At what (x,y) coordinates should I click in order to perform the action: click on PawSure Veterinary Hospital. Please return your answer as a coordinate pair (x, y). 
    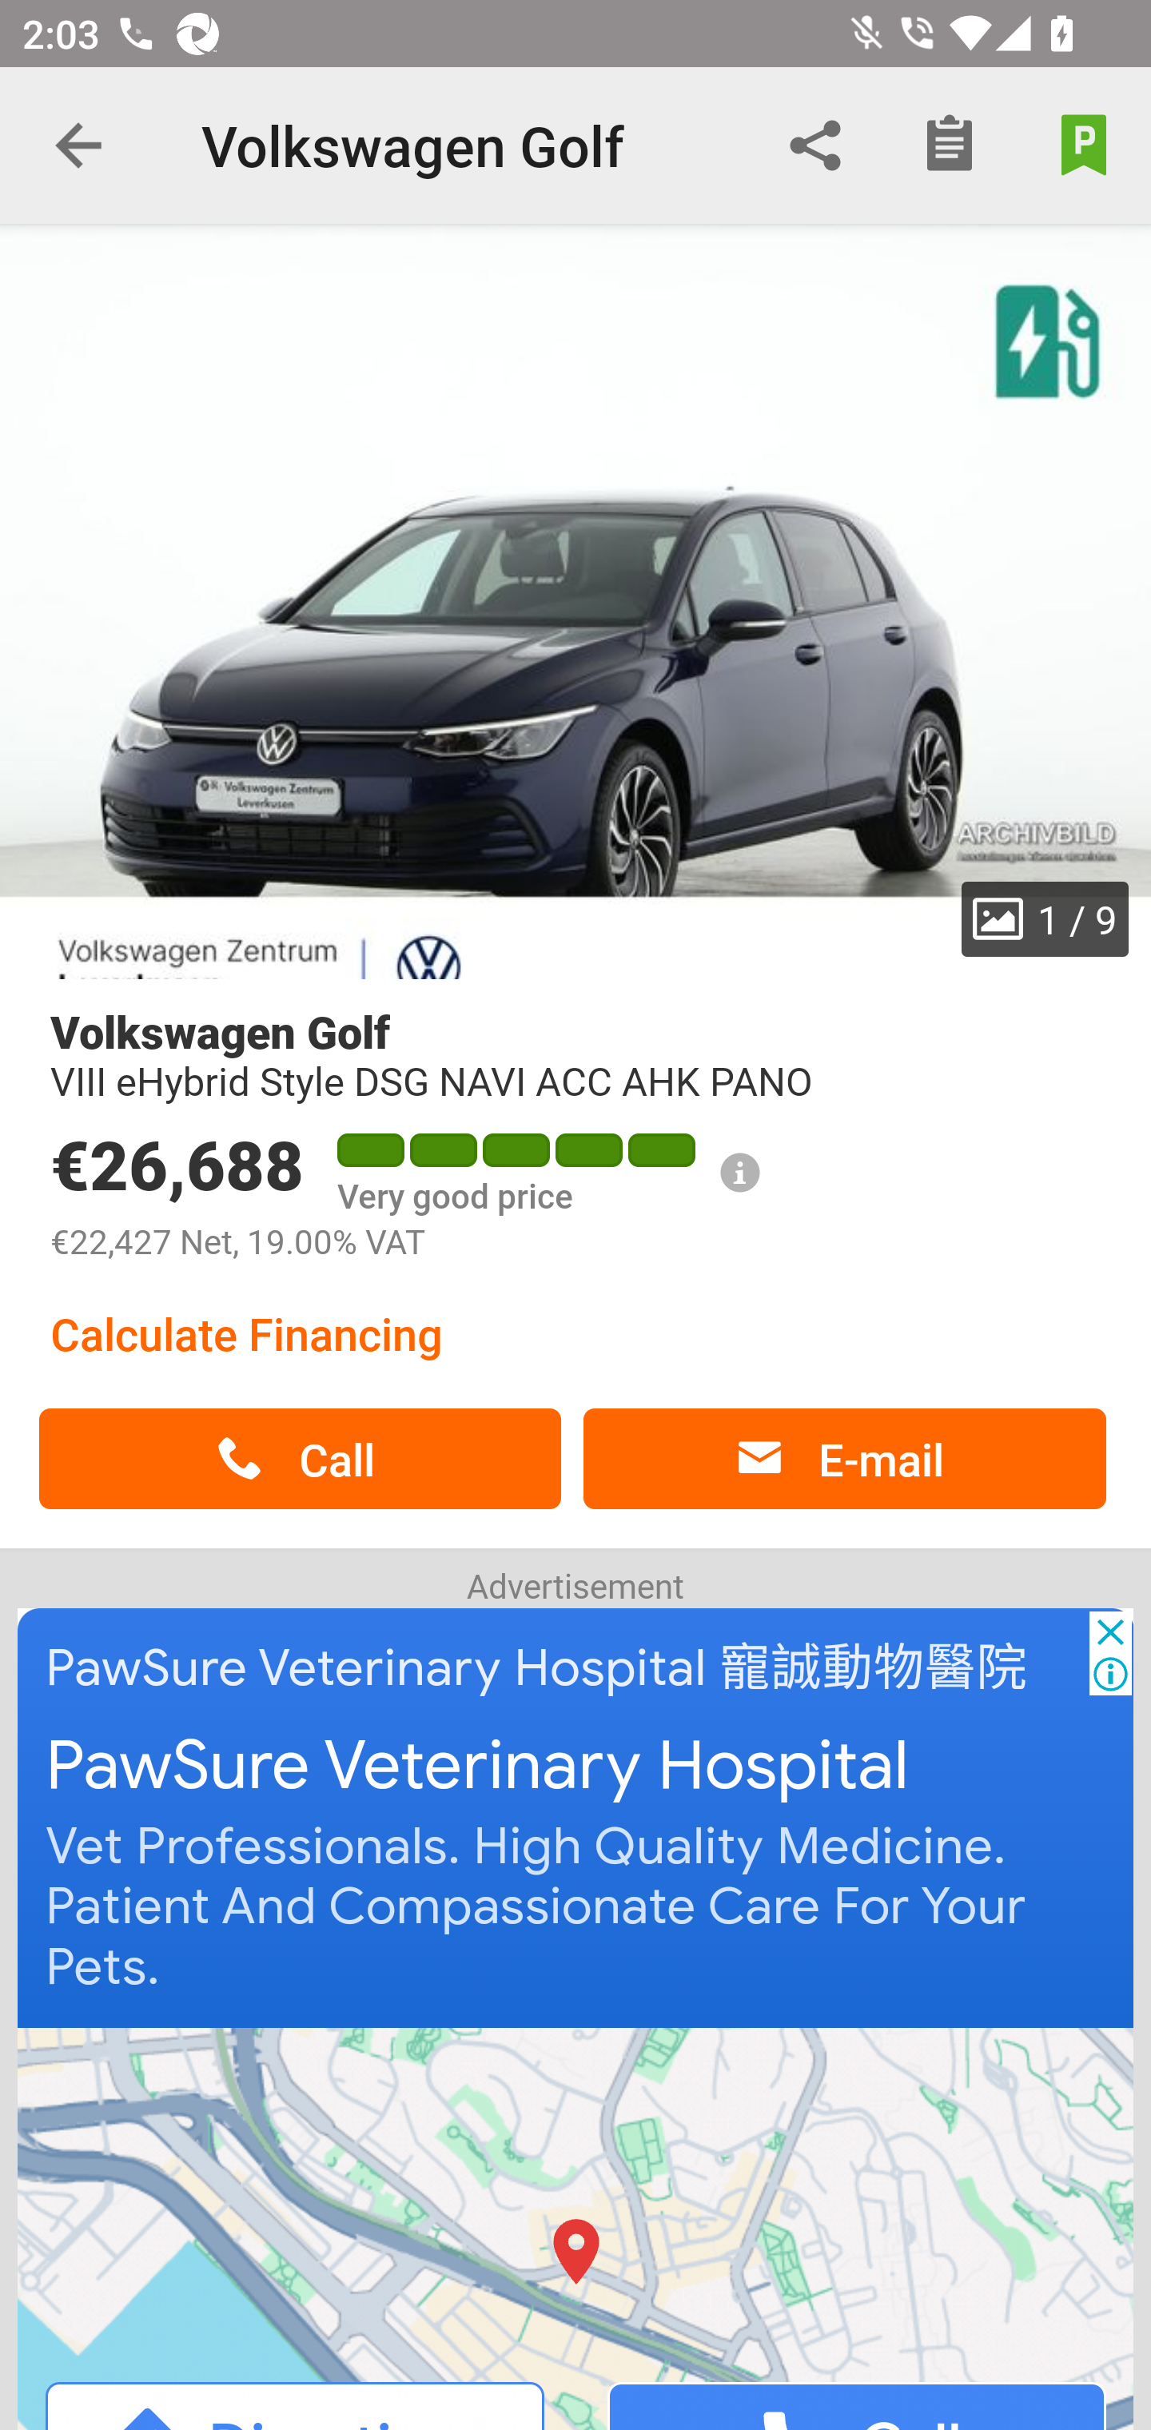
    Looking at the image, I should click on (477, 1767).